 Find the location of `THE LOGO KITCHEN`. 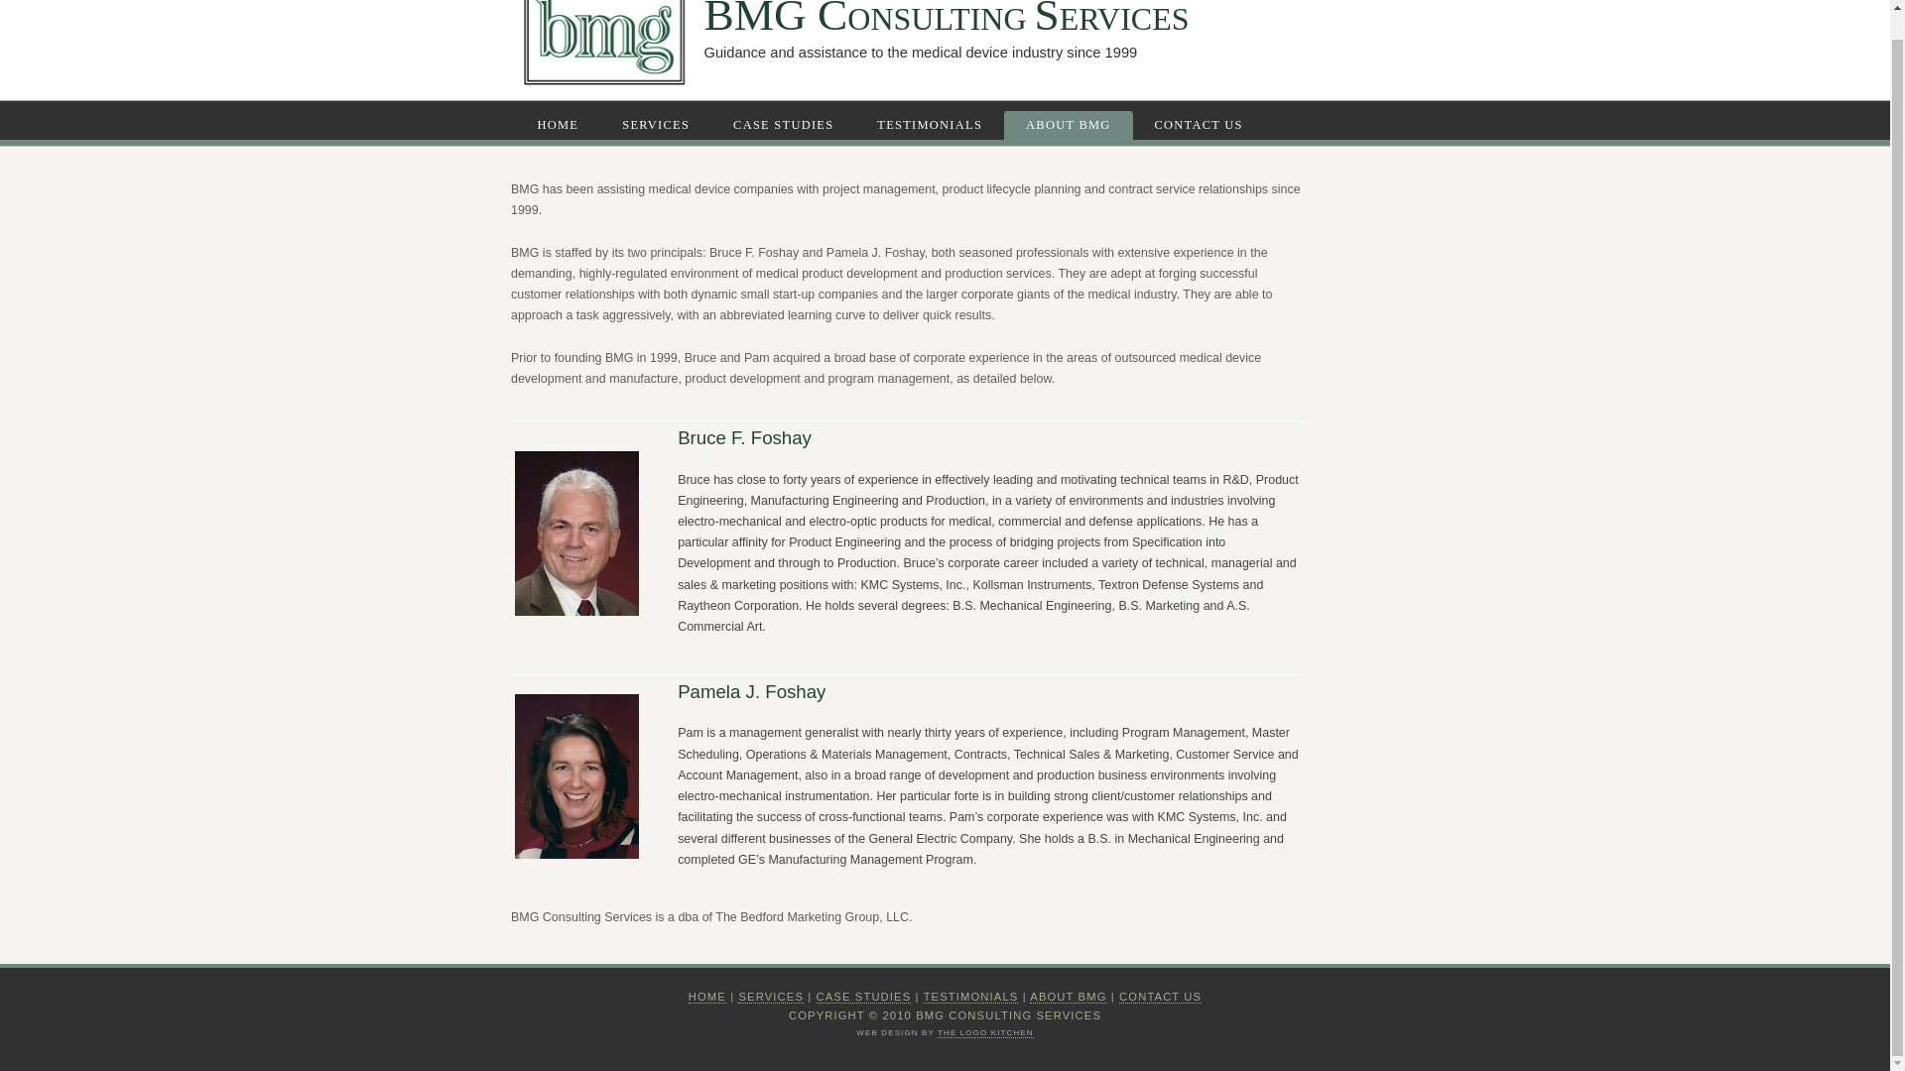

THE LOGO KITCHEN is located at coordinates (985, 1031).